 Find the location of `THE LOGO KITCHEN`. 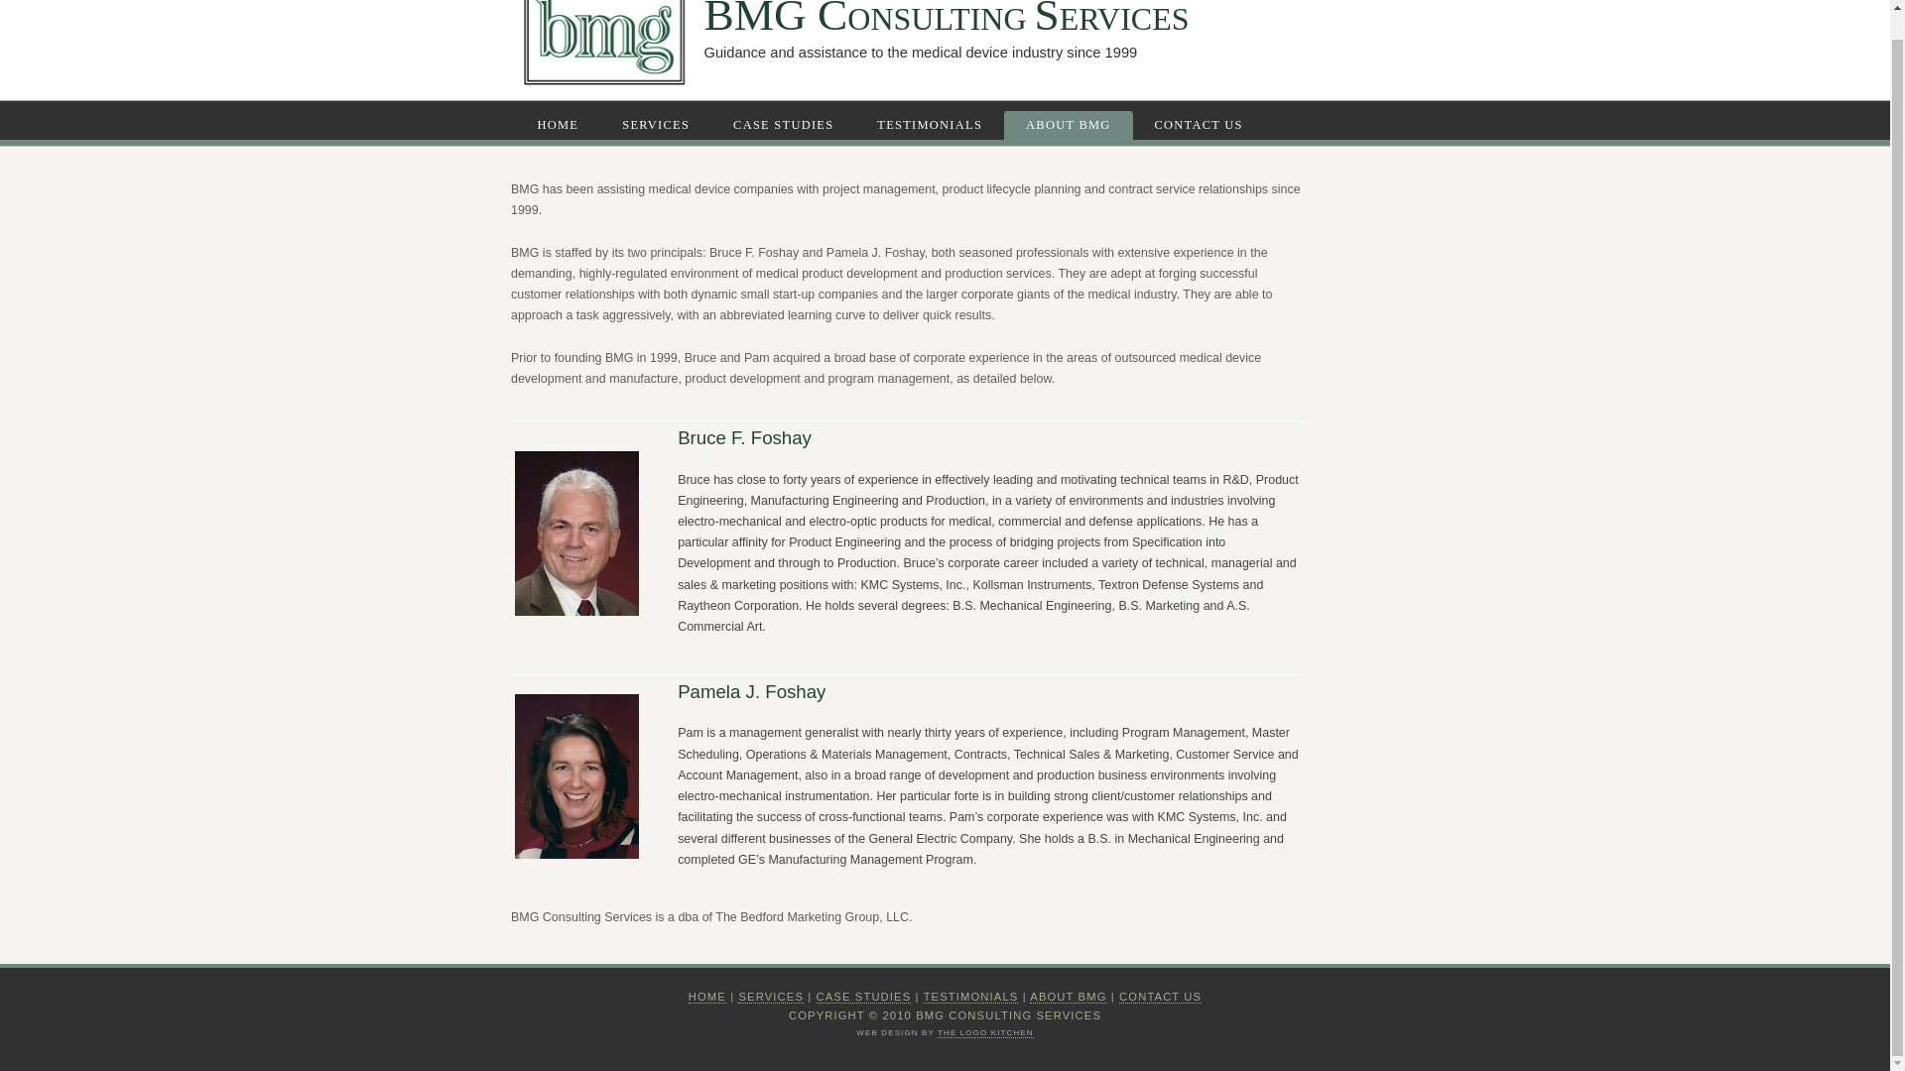

THE LOGO KITCHEN is located at coordinates (985, 1031).